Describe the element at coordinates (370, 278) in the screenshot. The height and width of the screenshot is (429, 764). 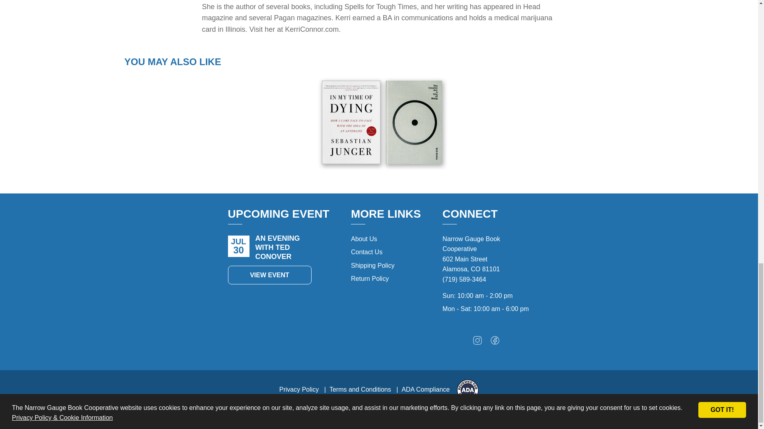
I see `Return Policy` at that location.